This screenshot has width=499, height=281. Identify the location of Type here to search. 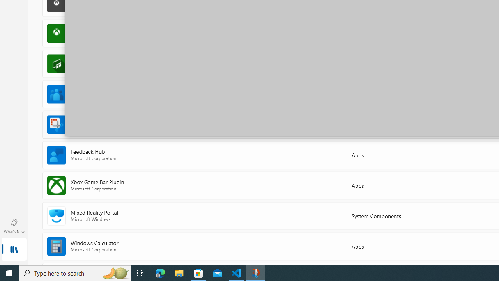
(75, 273).